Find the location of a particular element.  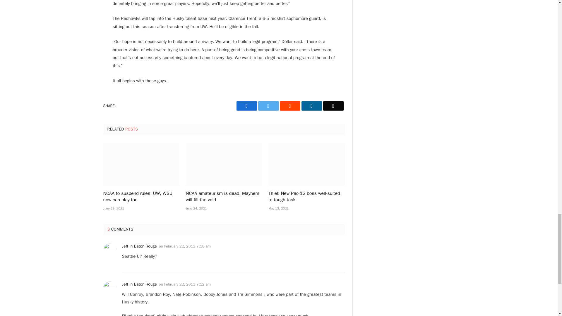

Email is located at coordinates (333, 106).